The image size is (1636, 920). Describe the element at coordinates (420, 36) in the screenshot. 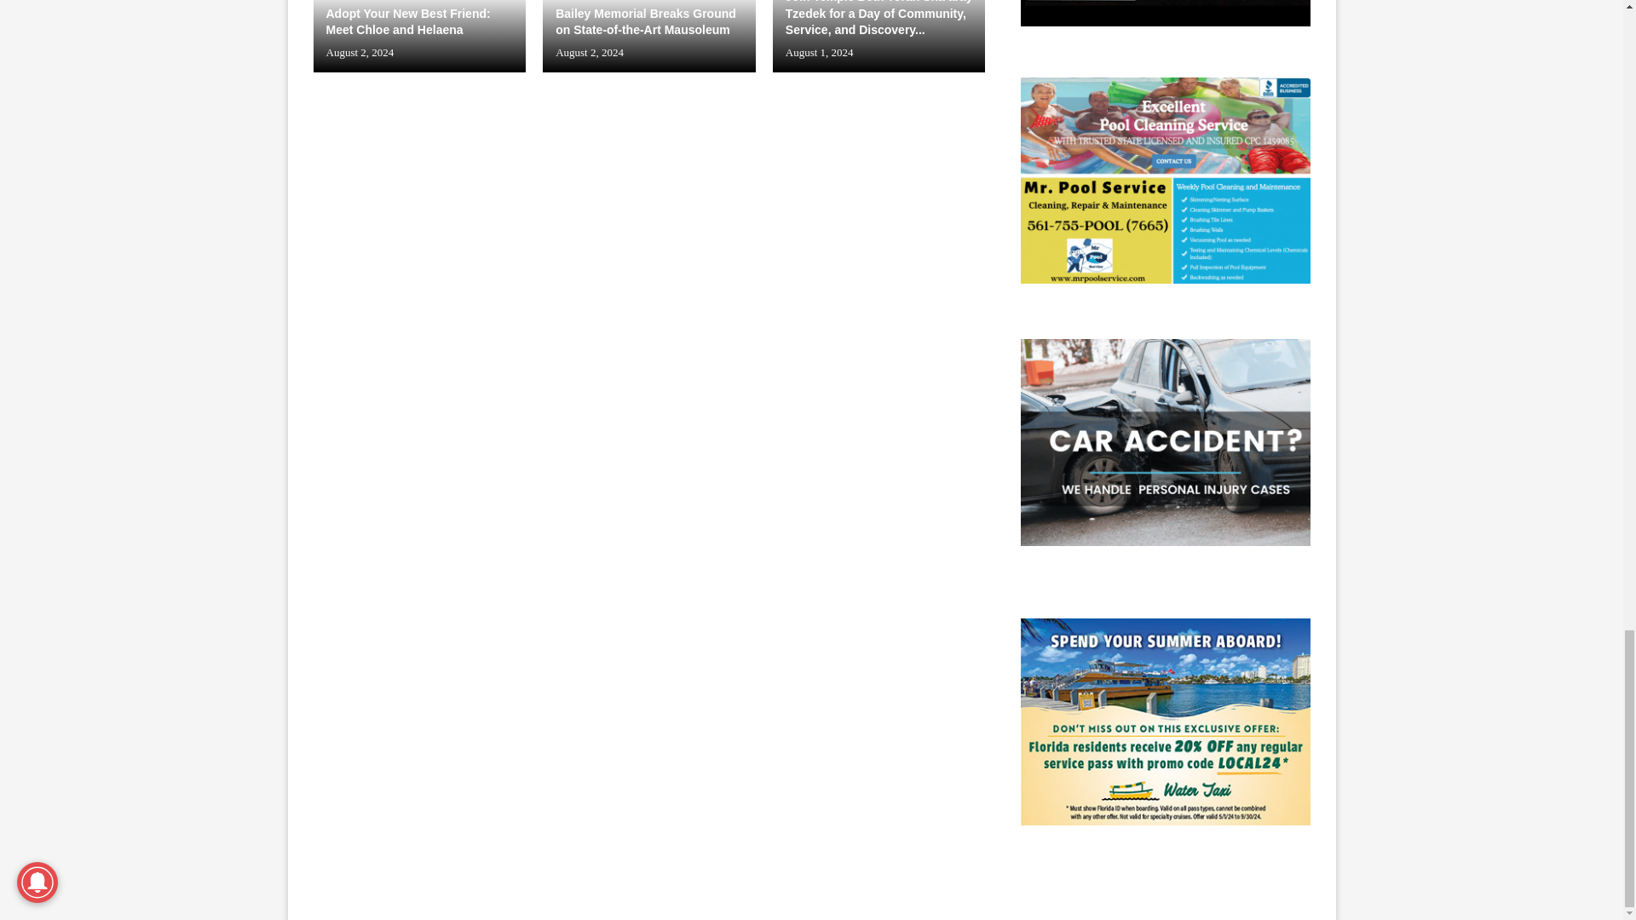

I see `Adopt Your New Best Friend: Meet Chloe and Helaena` at that location.